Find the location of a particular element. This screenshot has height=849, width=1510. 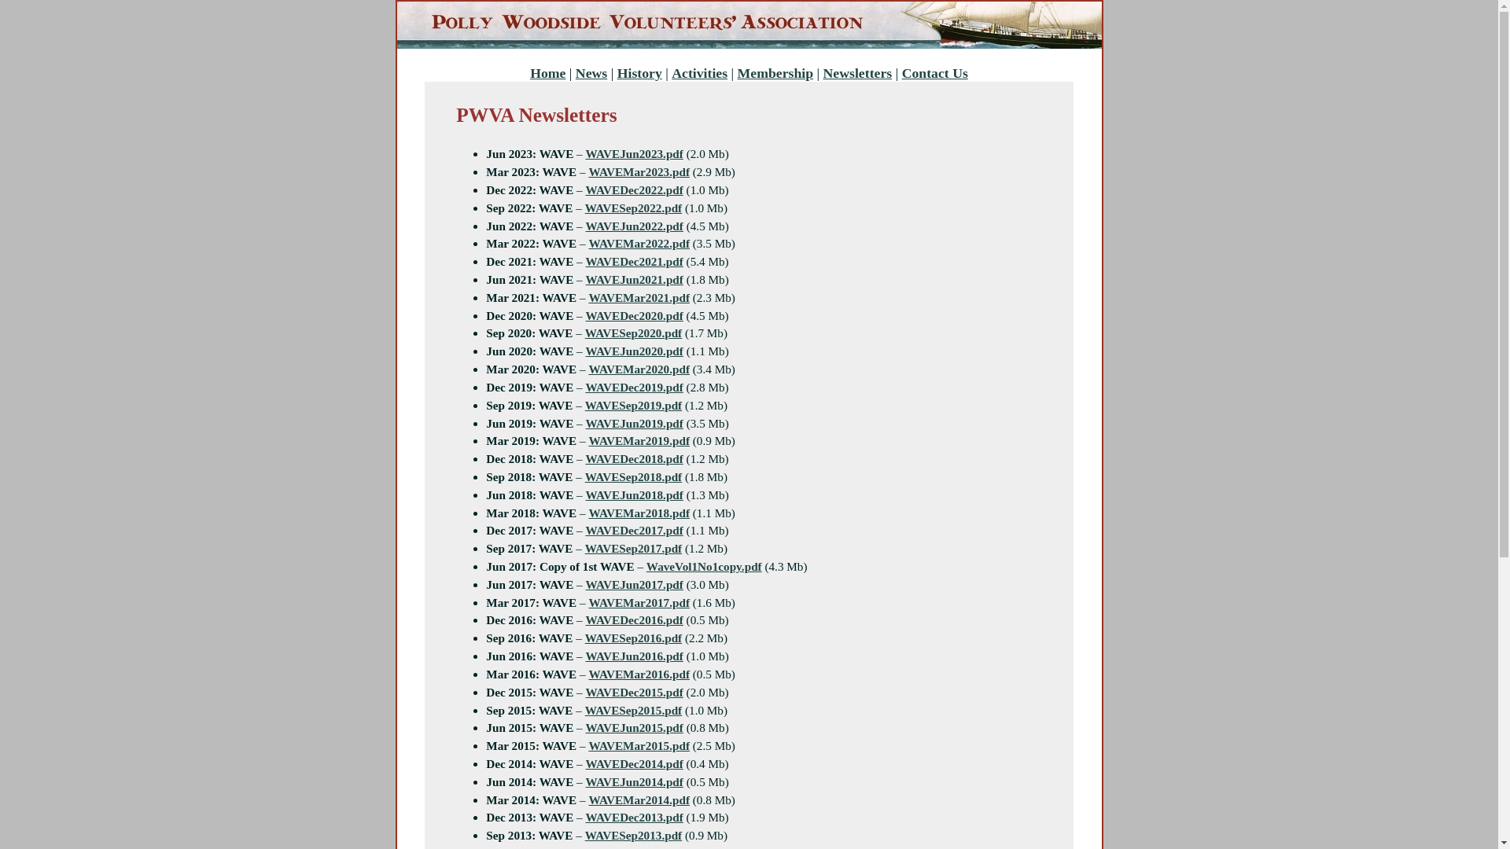

History is located at coordinates (640, 73).